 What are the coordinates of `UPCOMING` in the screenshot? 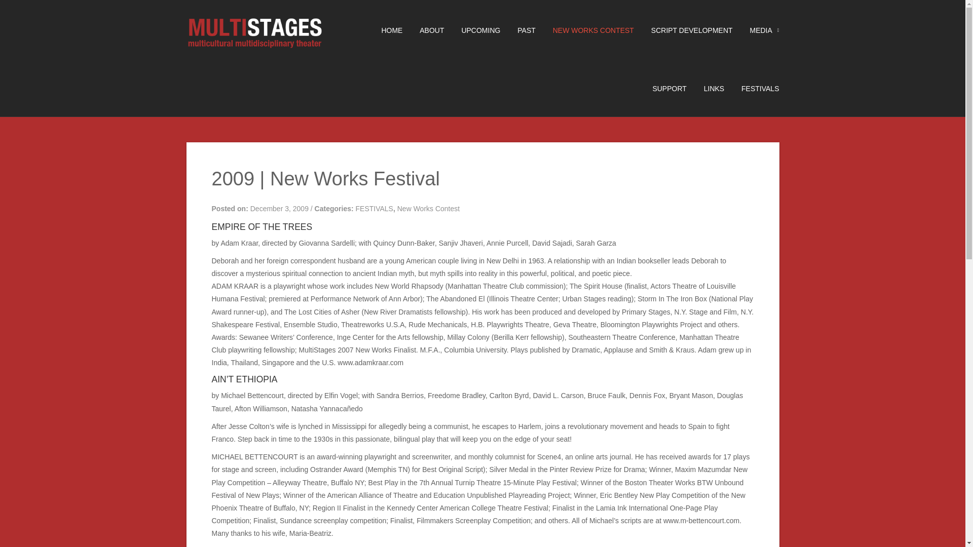 It's located at (472, 30).